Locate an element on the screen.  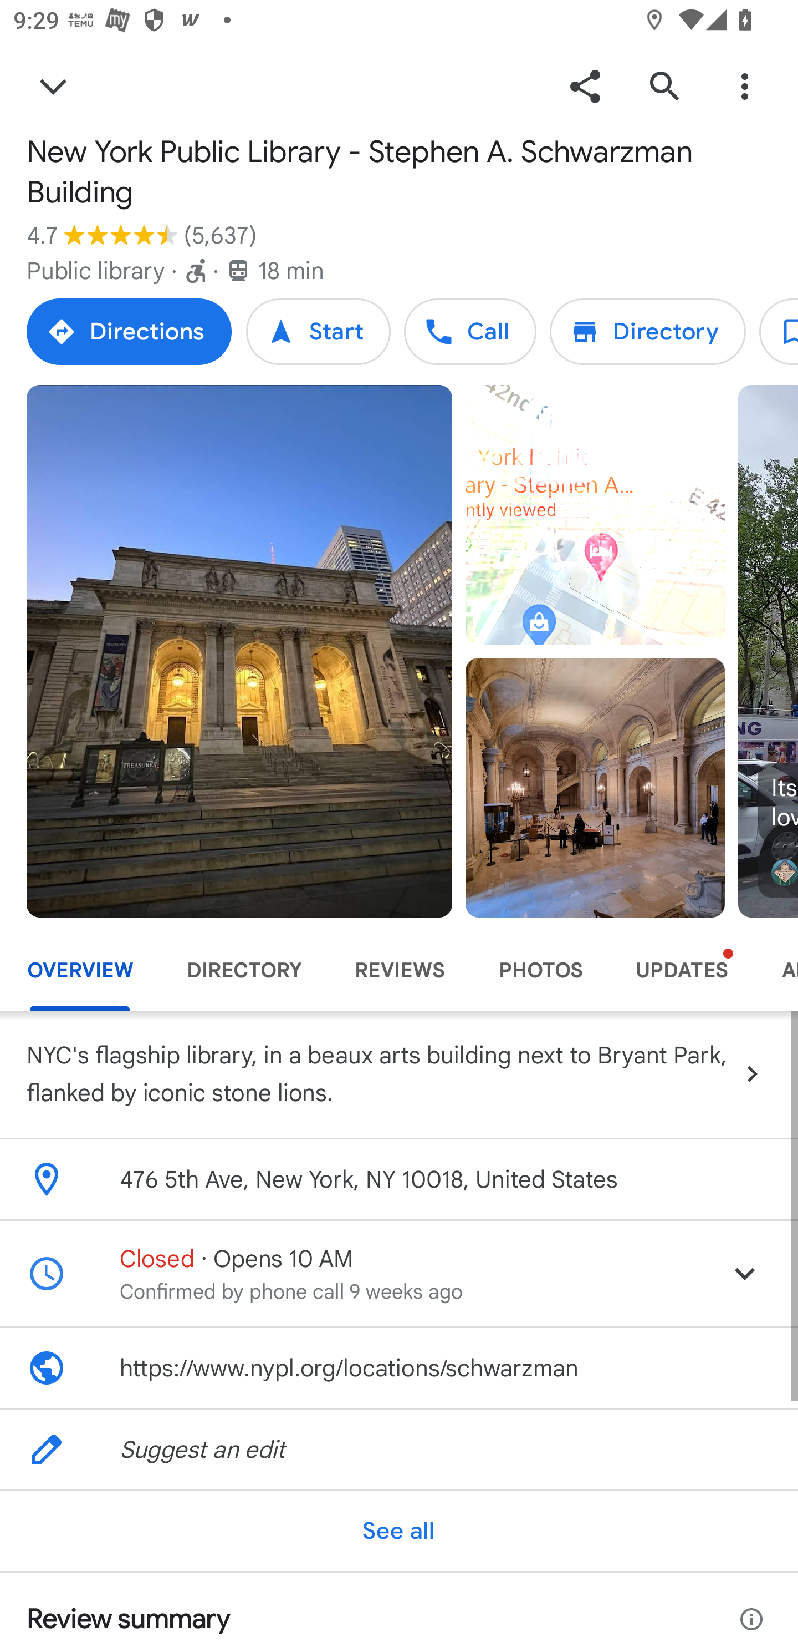
Start Start Start is located at coordinates (318, 331).